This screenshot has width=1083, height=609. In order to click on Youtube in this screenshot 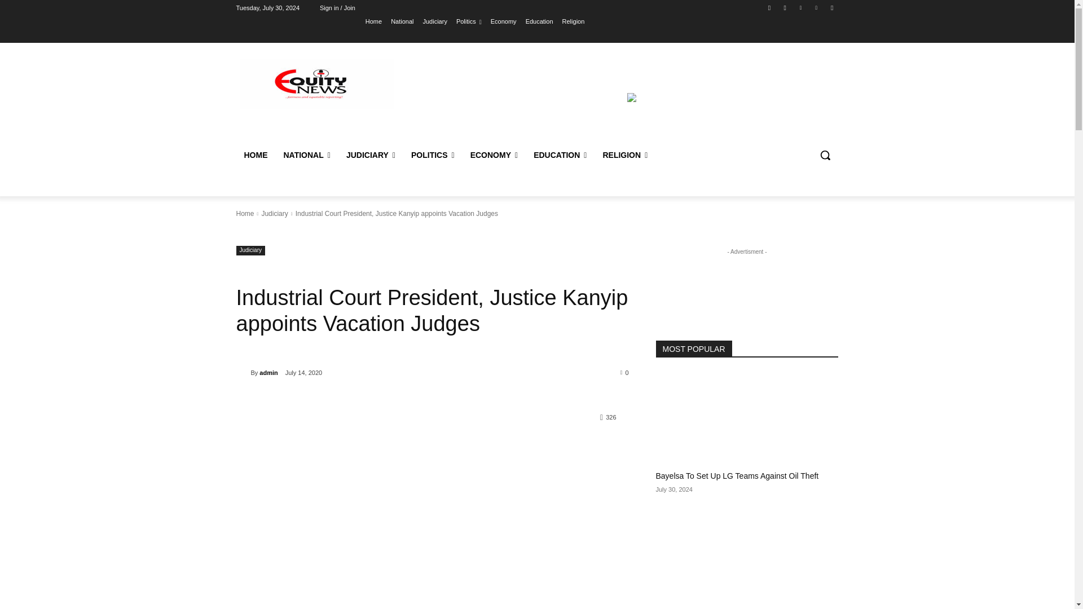, I will do `click(831, 7)`.